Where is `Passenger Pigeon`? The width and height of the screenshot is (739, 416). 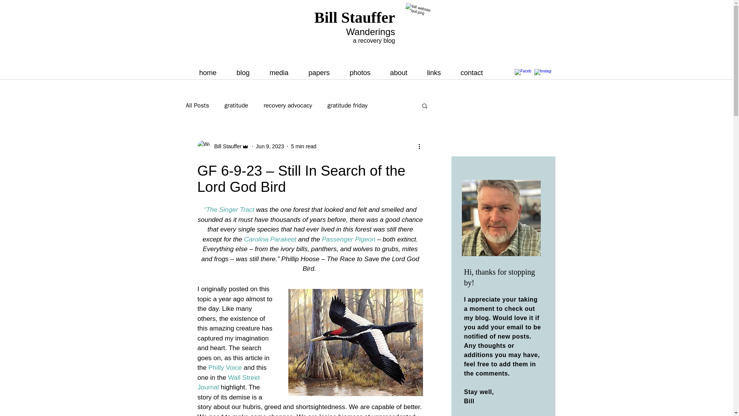 Passenger Pigeon is located at coordinates (348, 239).